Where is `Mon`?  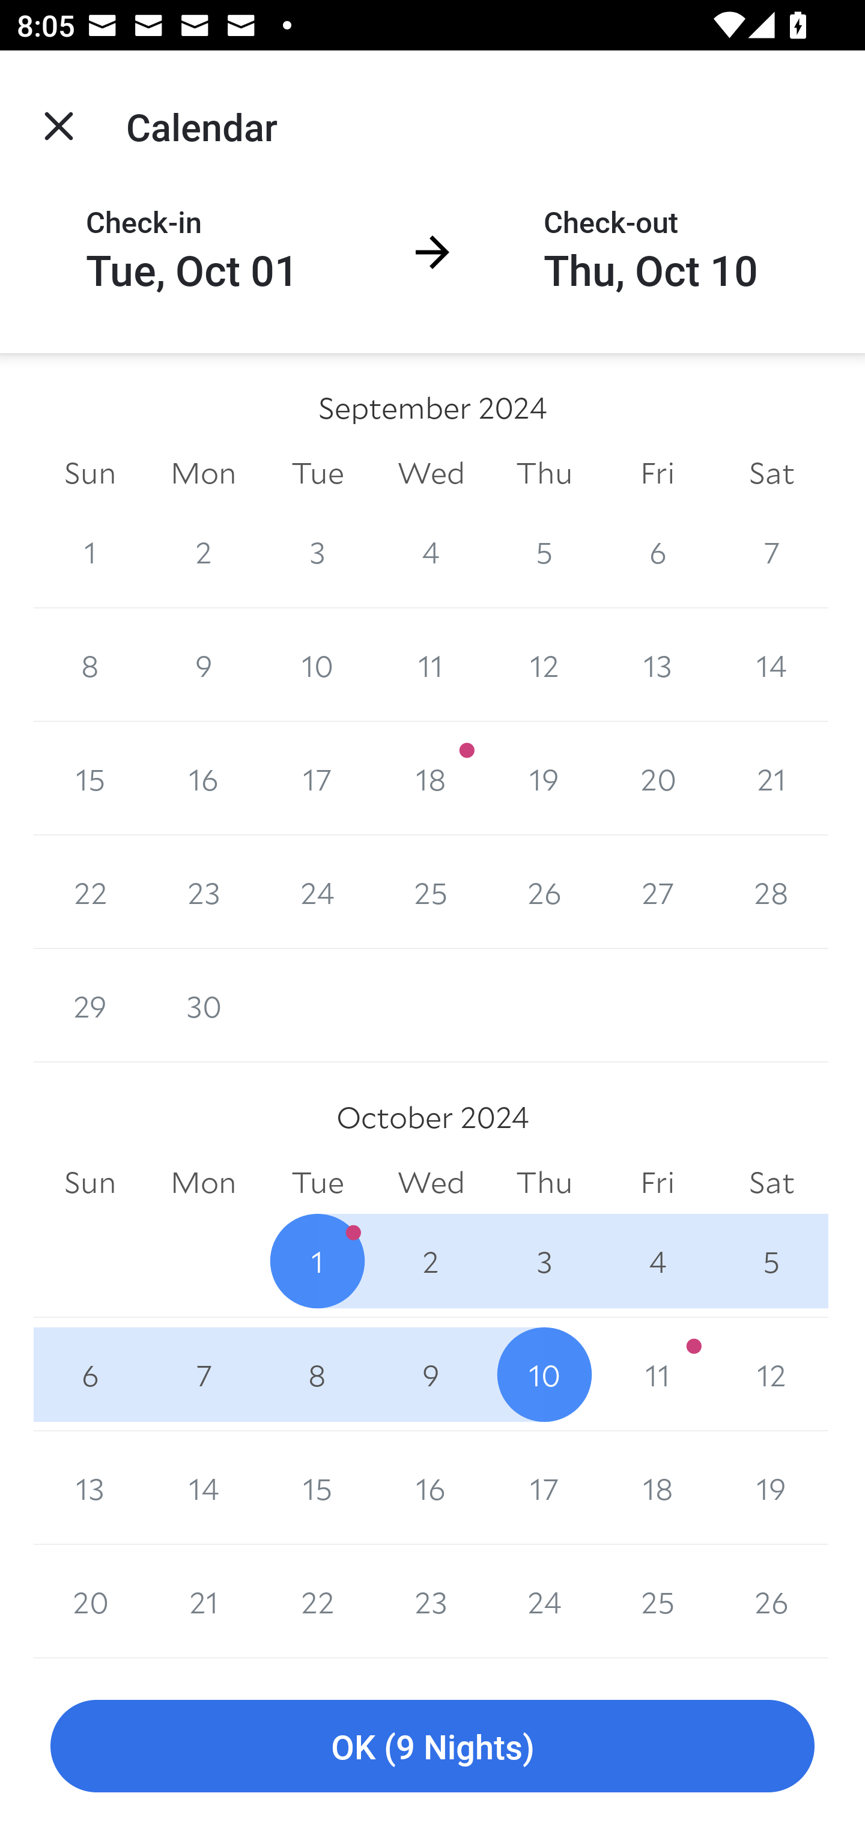
Mon is located at coordinates (203, 1183).